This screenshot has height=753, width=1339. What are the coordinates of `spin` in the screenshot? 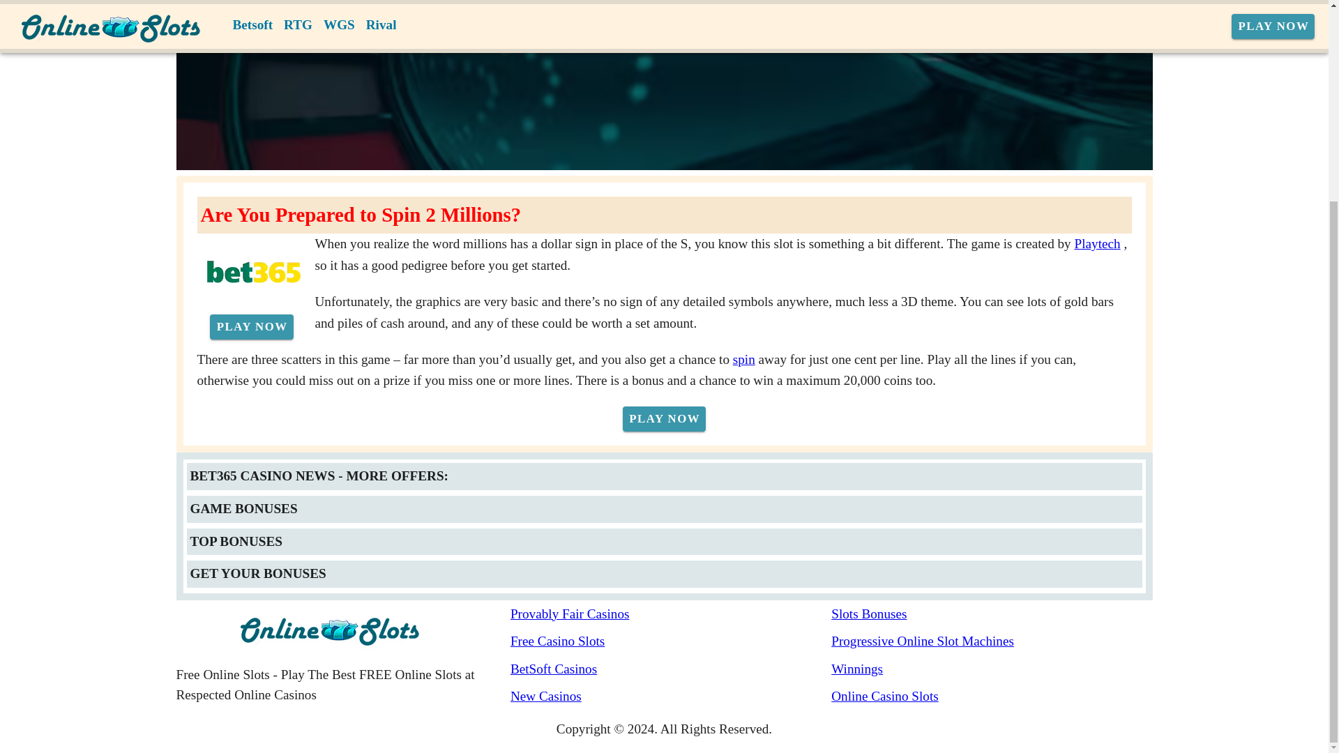 It's located at (743, 358).